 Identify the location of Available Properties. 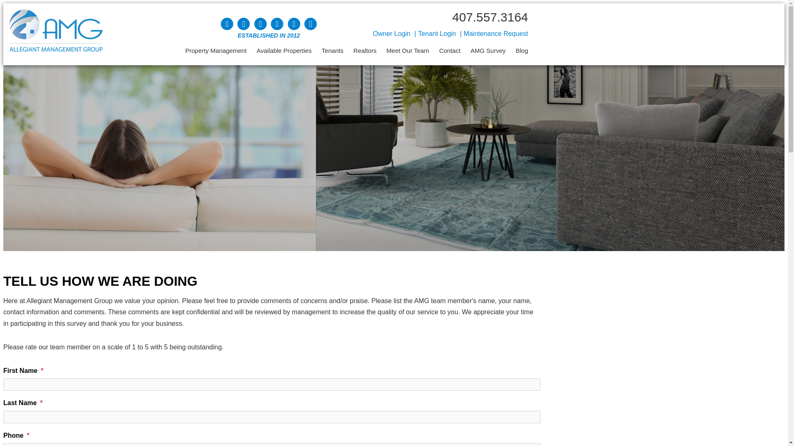
(284, 51).